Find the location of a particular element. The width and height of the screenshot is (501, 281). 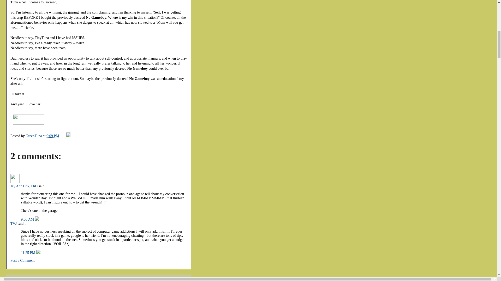

9:08 AM is located at coordinates (28, 219).